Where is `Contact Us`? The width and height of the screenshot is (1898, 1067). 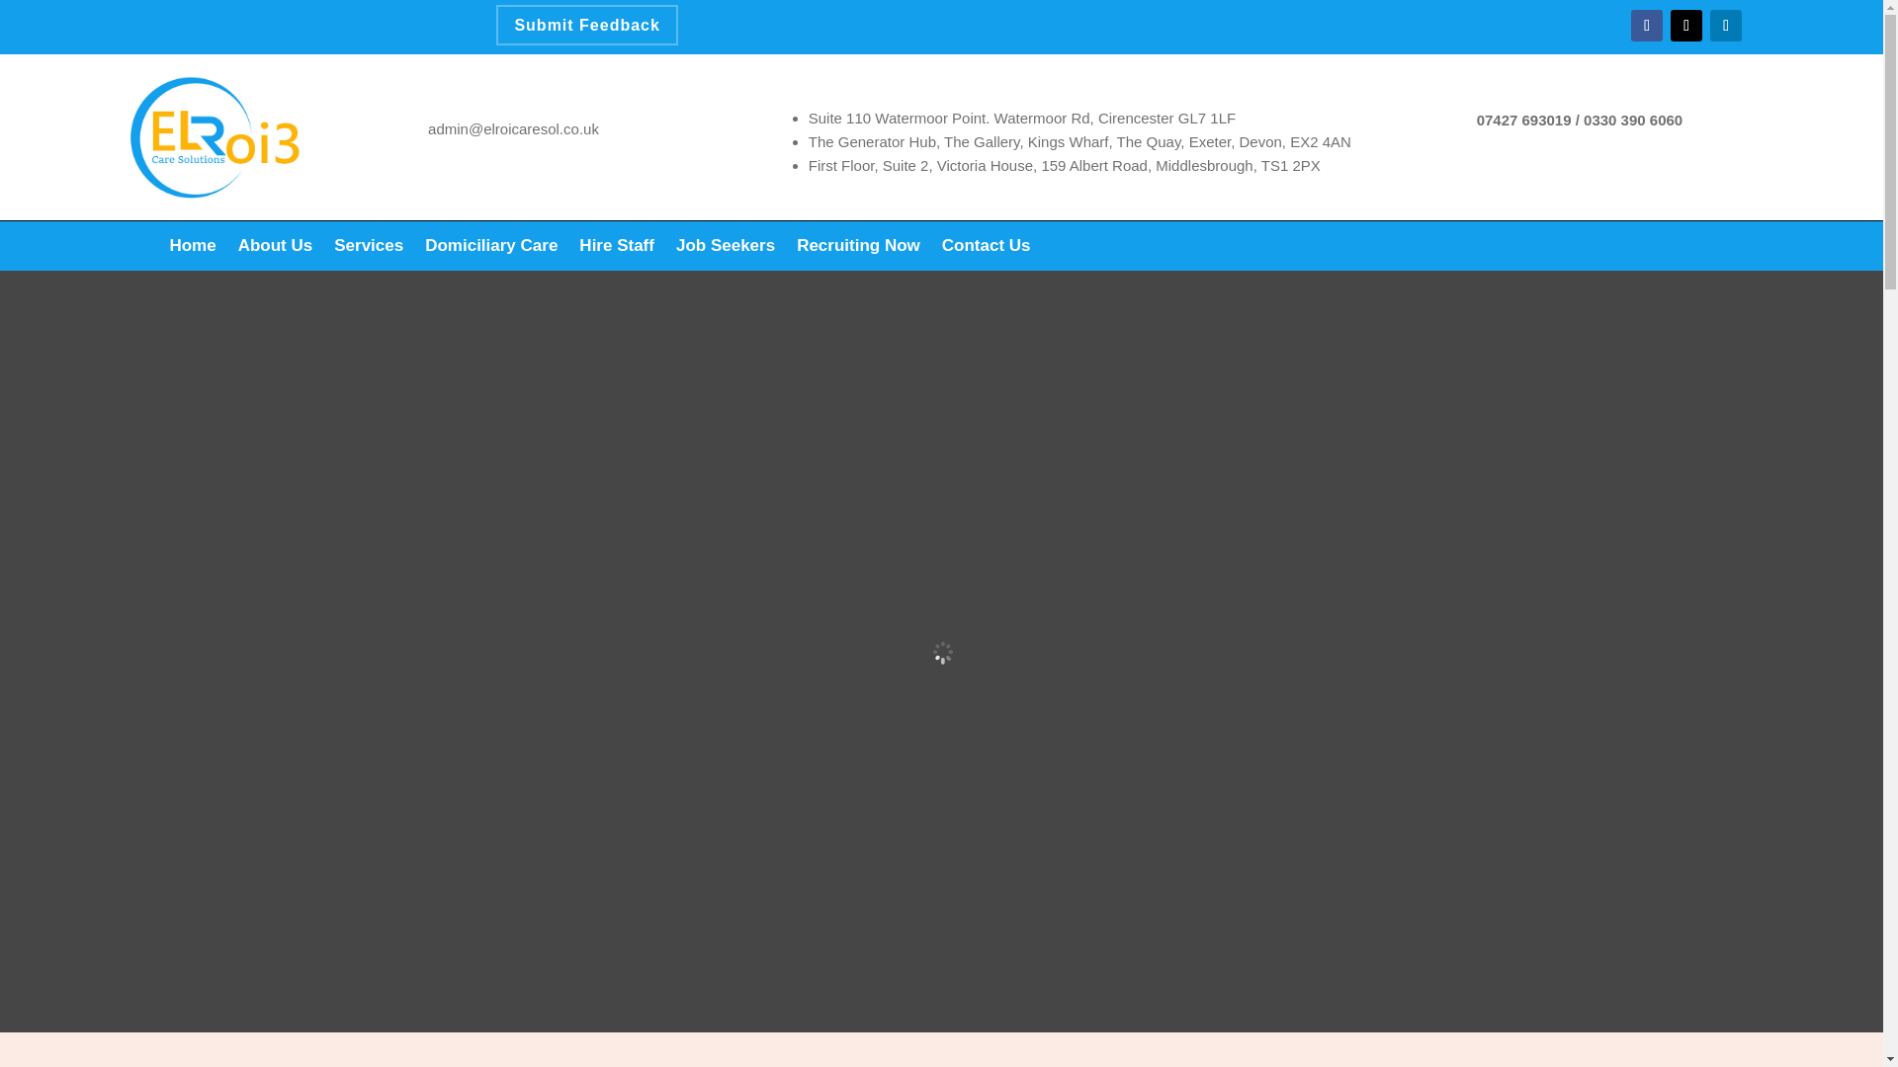
Contact Us is located at coordinates (986, 249).